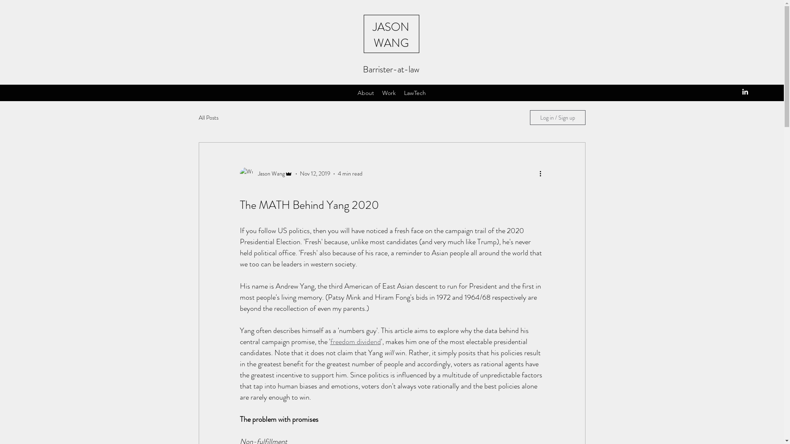 The width and height of the screenshot is (790, 444). I want to click on Log in / Sign up, so click(558, 118).